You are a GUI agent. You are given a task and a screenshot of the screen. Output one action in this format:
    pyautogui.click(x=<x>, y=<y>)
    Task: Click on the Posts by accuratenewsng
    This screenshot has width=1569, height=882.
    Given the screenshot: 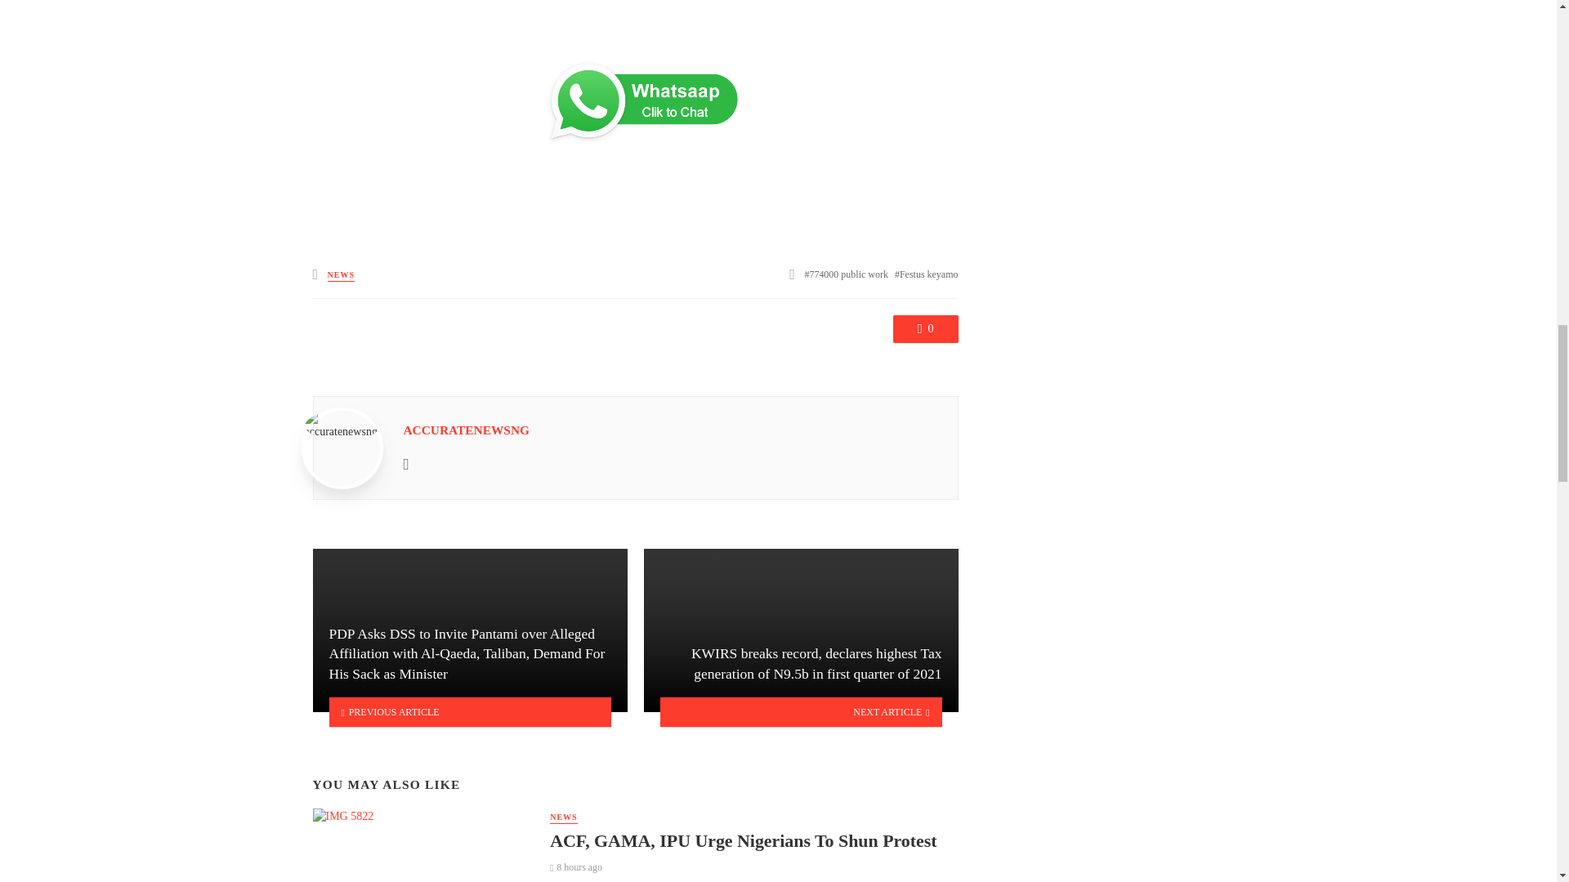 What is the action you would take?
    pyautogui.click(x=466, y=430)
    